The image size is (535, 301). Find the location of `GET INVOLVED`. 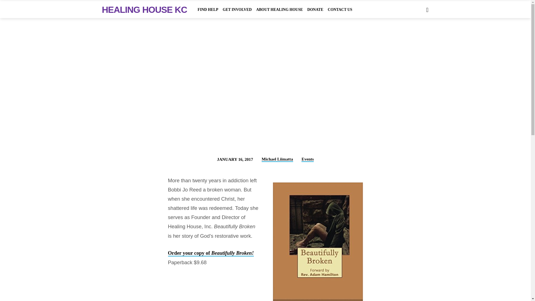

GET INVOLVED is located at coordinates (237, 13).